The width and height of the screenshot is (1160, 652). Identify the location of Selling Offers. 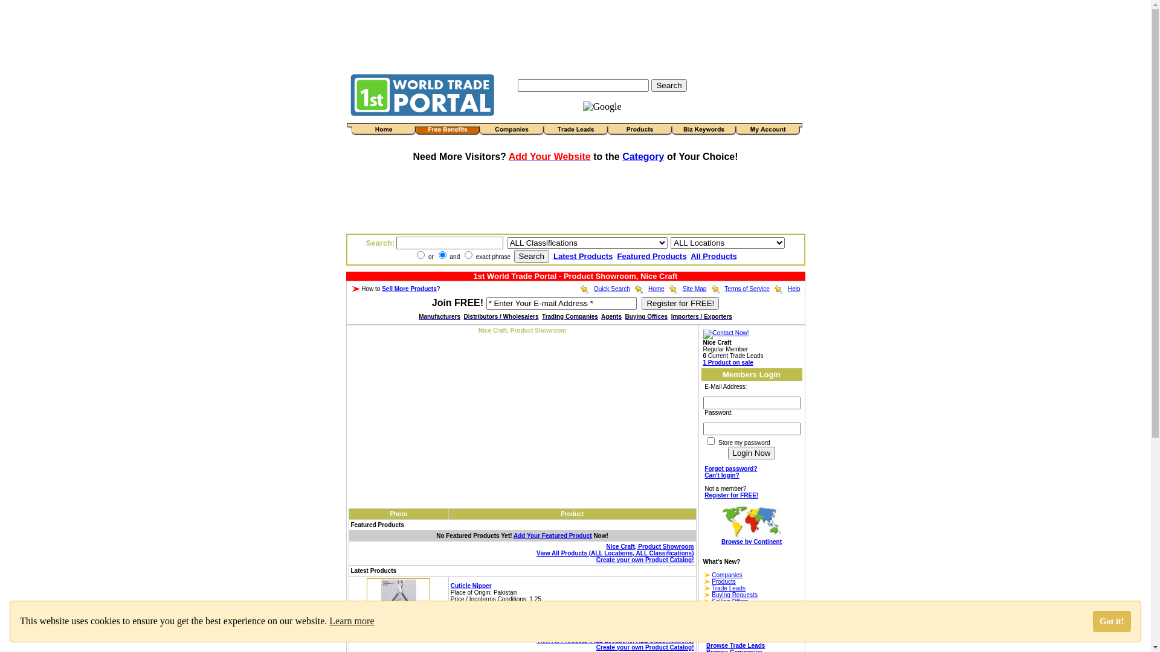
(730, 601).